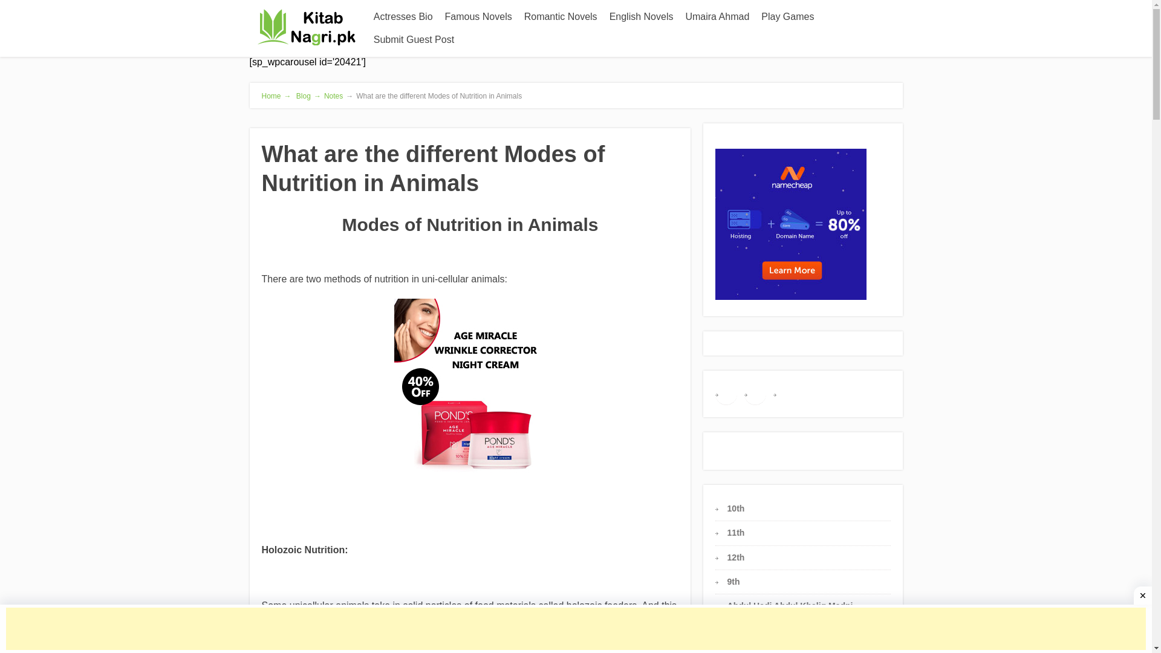  Describe the element at coordinates (478, 17) in the screenshot. I see `Famous Novels` at that location.